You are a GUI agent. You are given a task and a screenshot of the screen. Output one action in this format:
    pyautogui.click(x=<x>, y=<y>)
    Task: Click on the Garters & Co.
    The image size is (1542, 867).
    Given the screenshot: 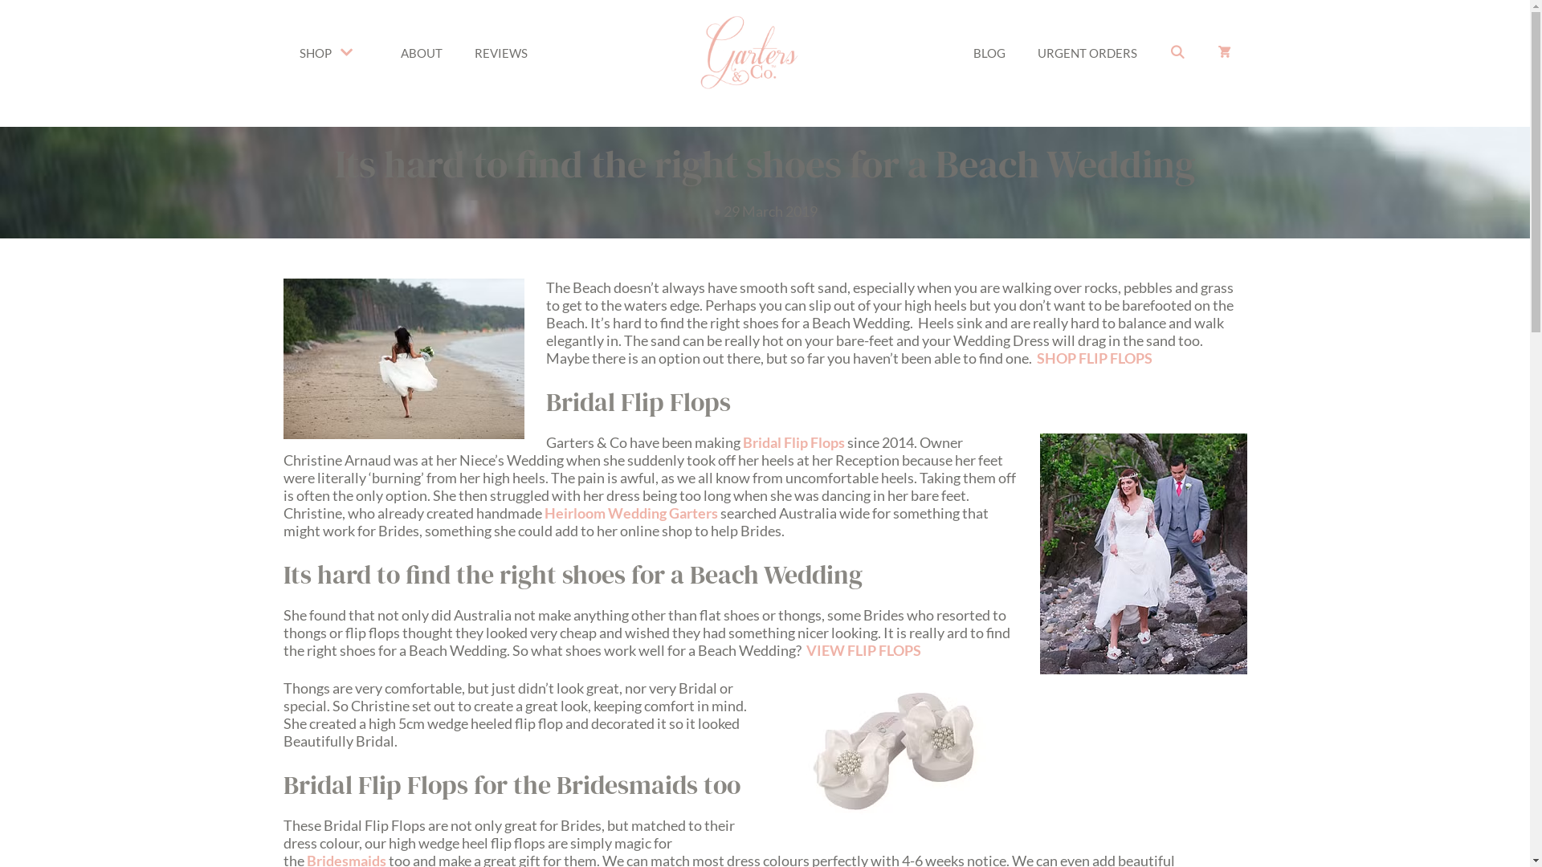 What is the action you would take?
    pyautogui.click(x=749, y=53)
    